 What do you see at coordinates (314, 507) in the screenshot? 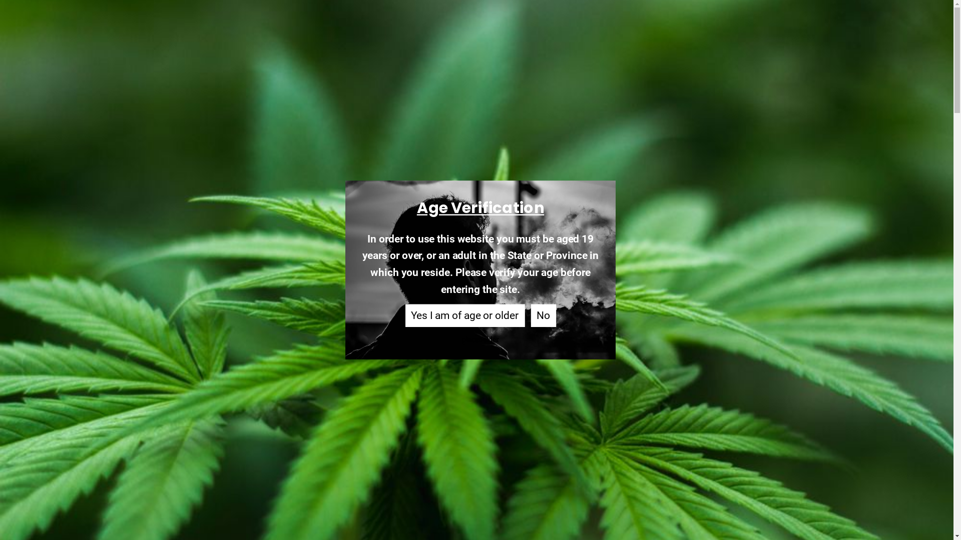
I see `Snapchat` at bounding box center [314, 507].